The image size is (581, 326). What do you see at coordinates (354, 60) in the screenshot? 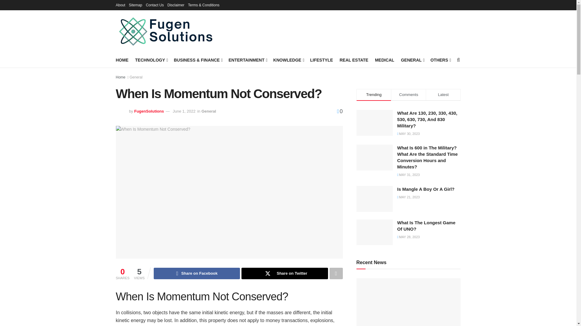
I see `REAL ESTATE` at bounding box center [354, 60].